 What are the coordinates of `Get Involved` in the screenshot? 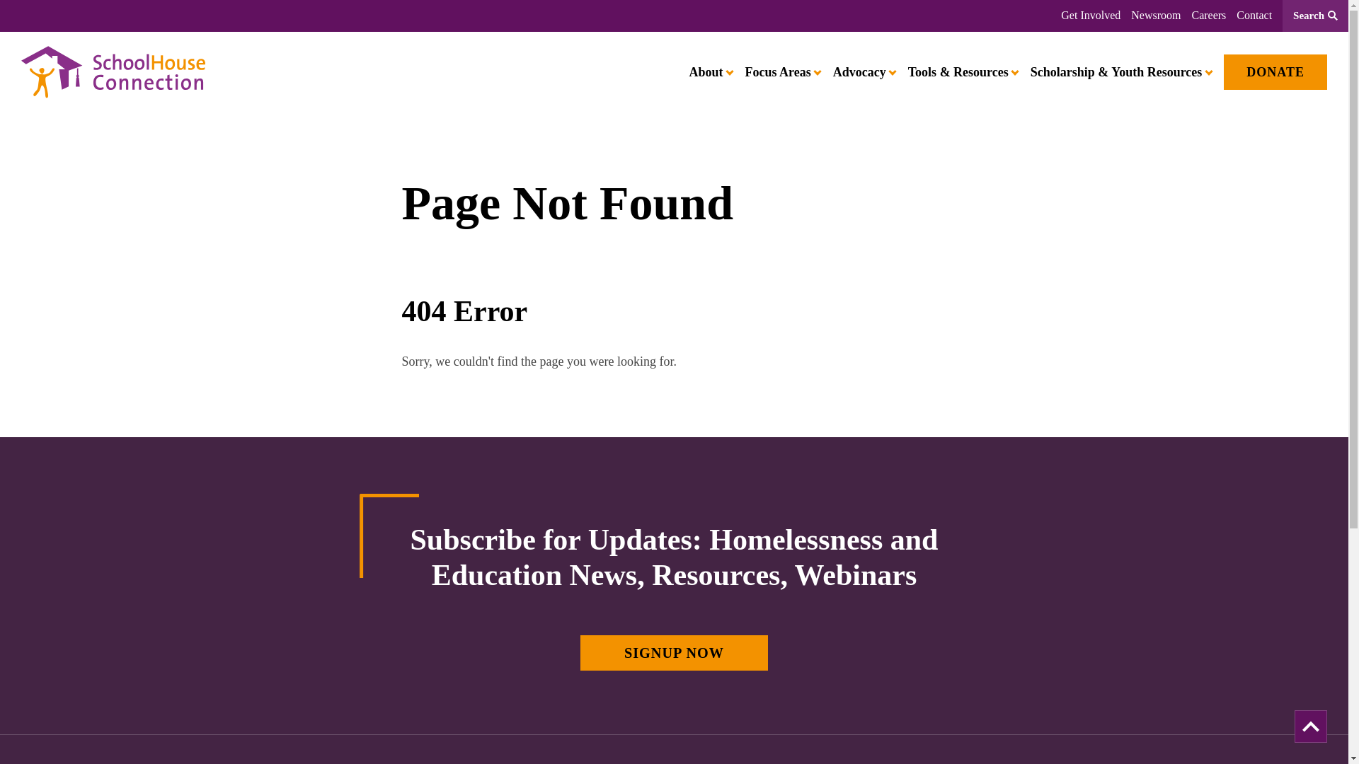 It's located at (1090, 16).